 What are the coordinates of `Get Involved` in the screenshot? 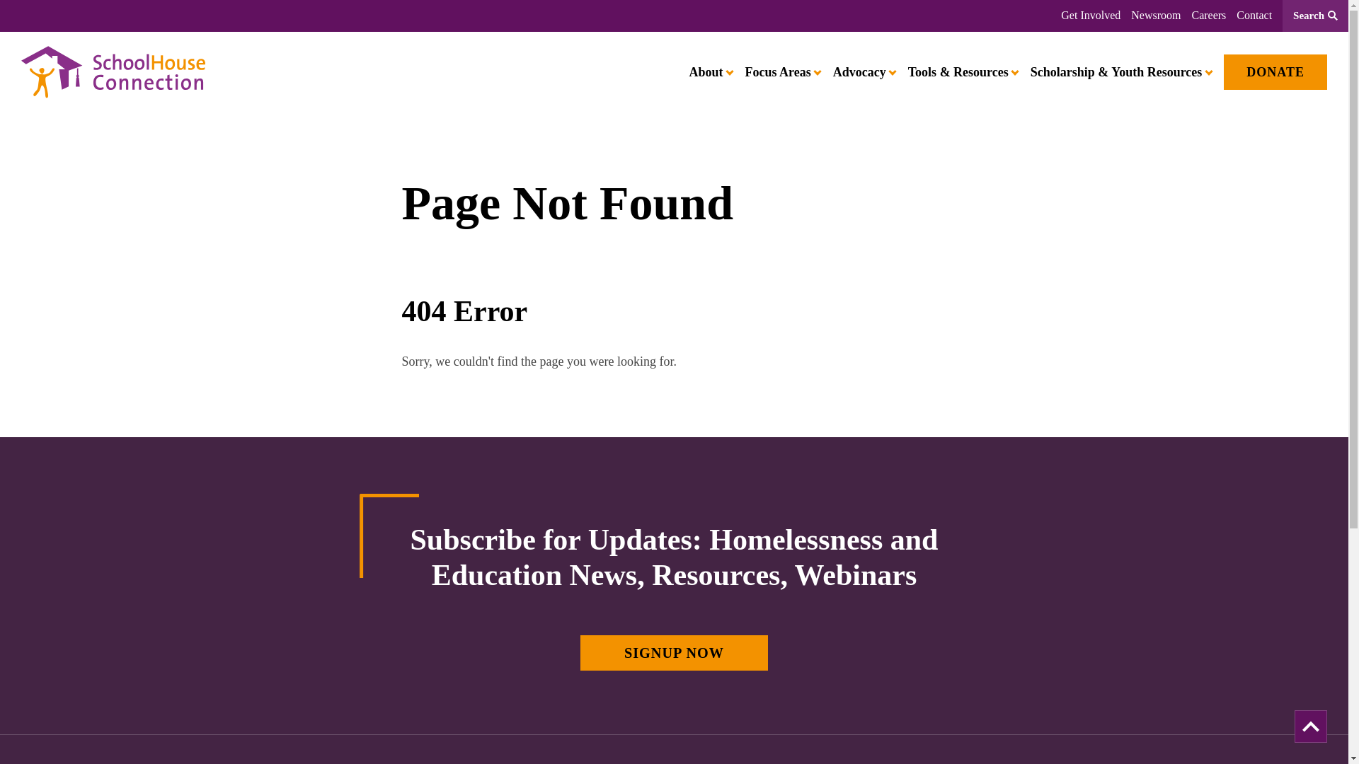 It's located at (1090, 16).